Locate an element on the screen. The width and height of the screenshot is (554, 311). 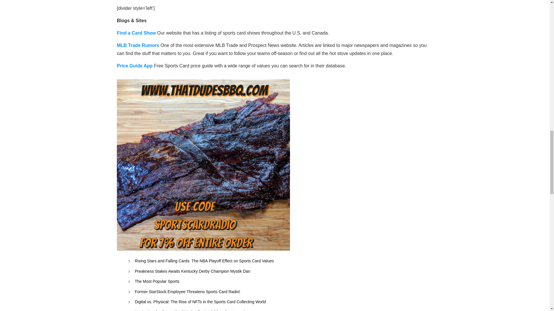
Find a Card Show is located at coordinates (136, 33).